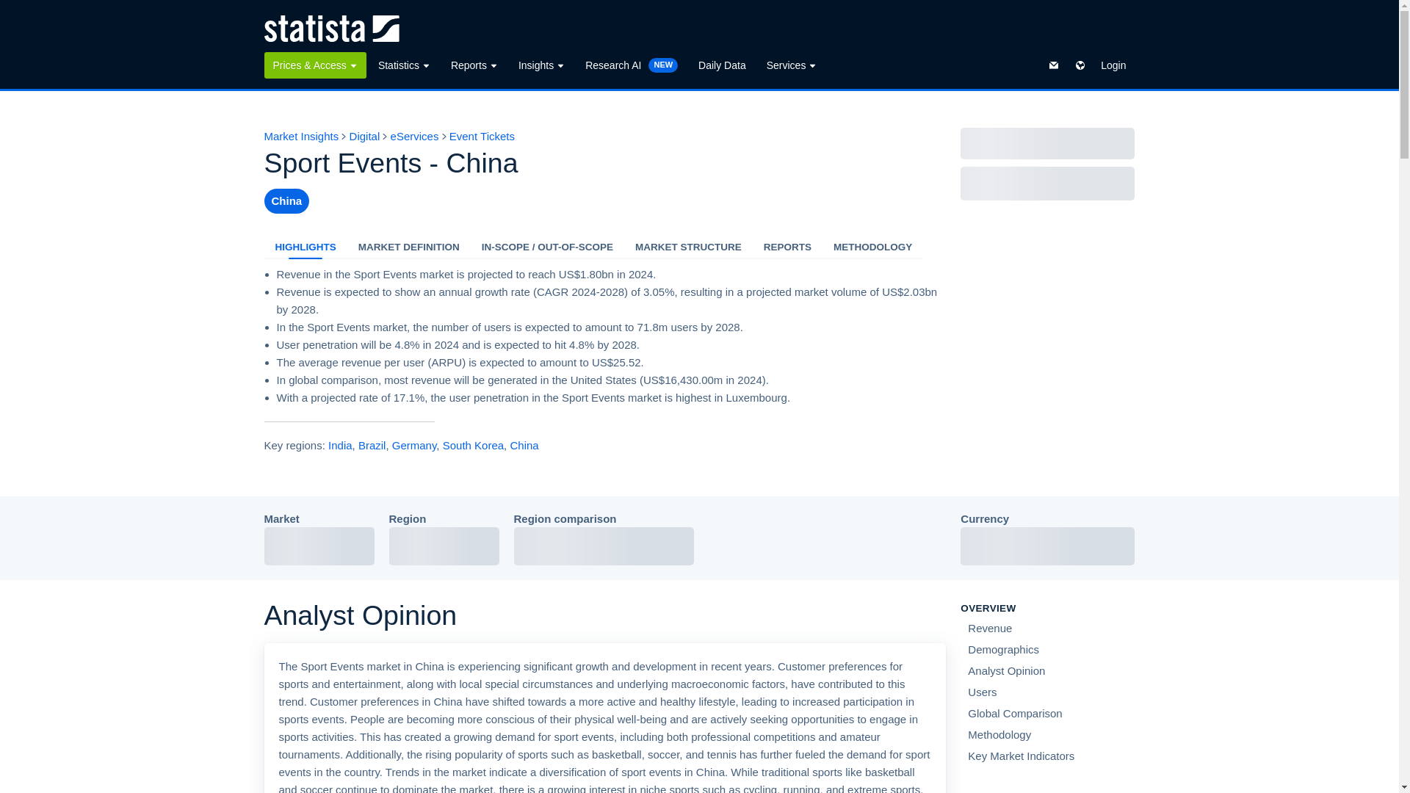 Image resolution: width=1410 pixels, height=793 pixels. What do you see at coordinates (1113, 65) in the screenshot?
I see `Login` at bounding box center [1113, 65].